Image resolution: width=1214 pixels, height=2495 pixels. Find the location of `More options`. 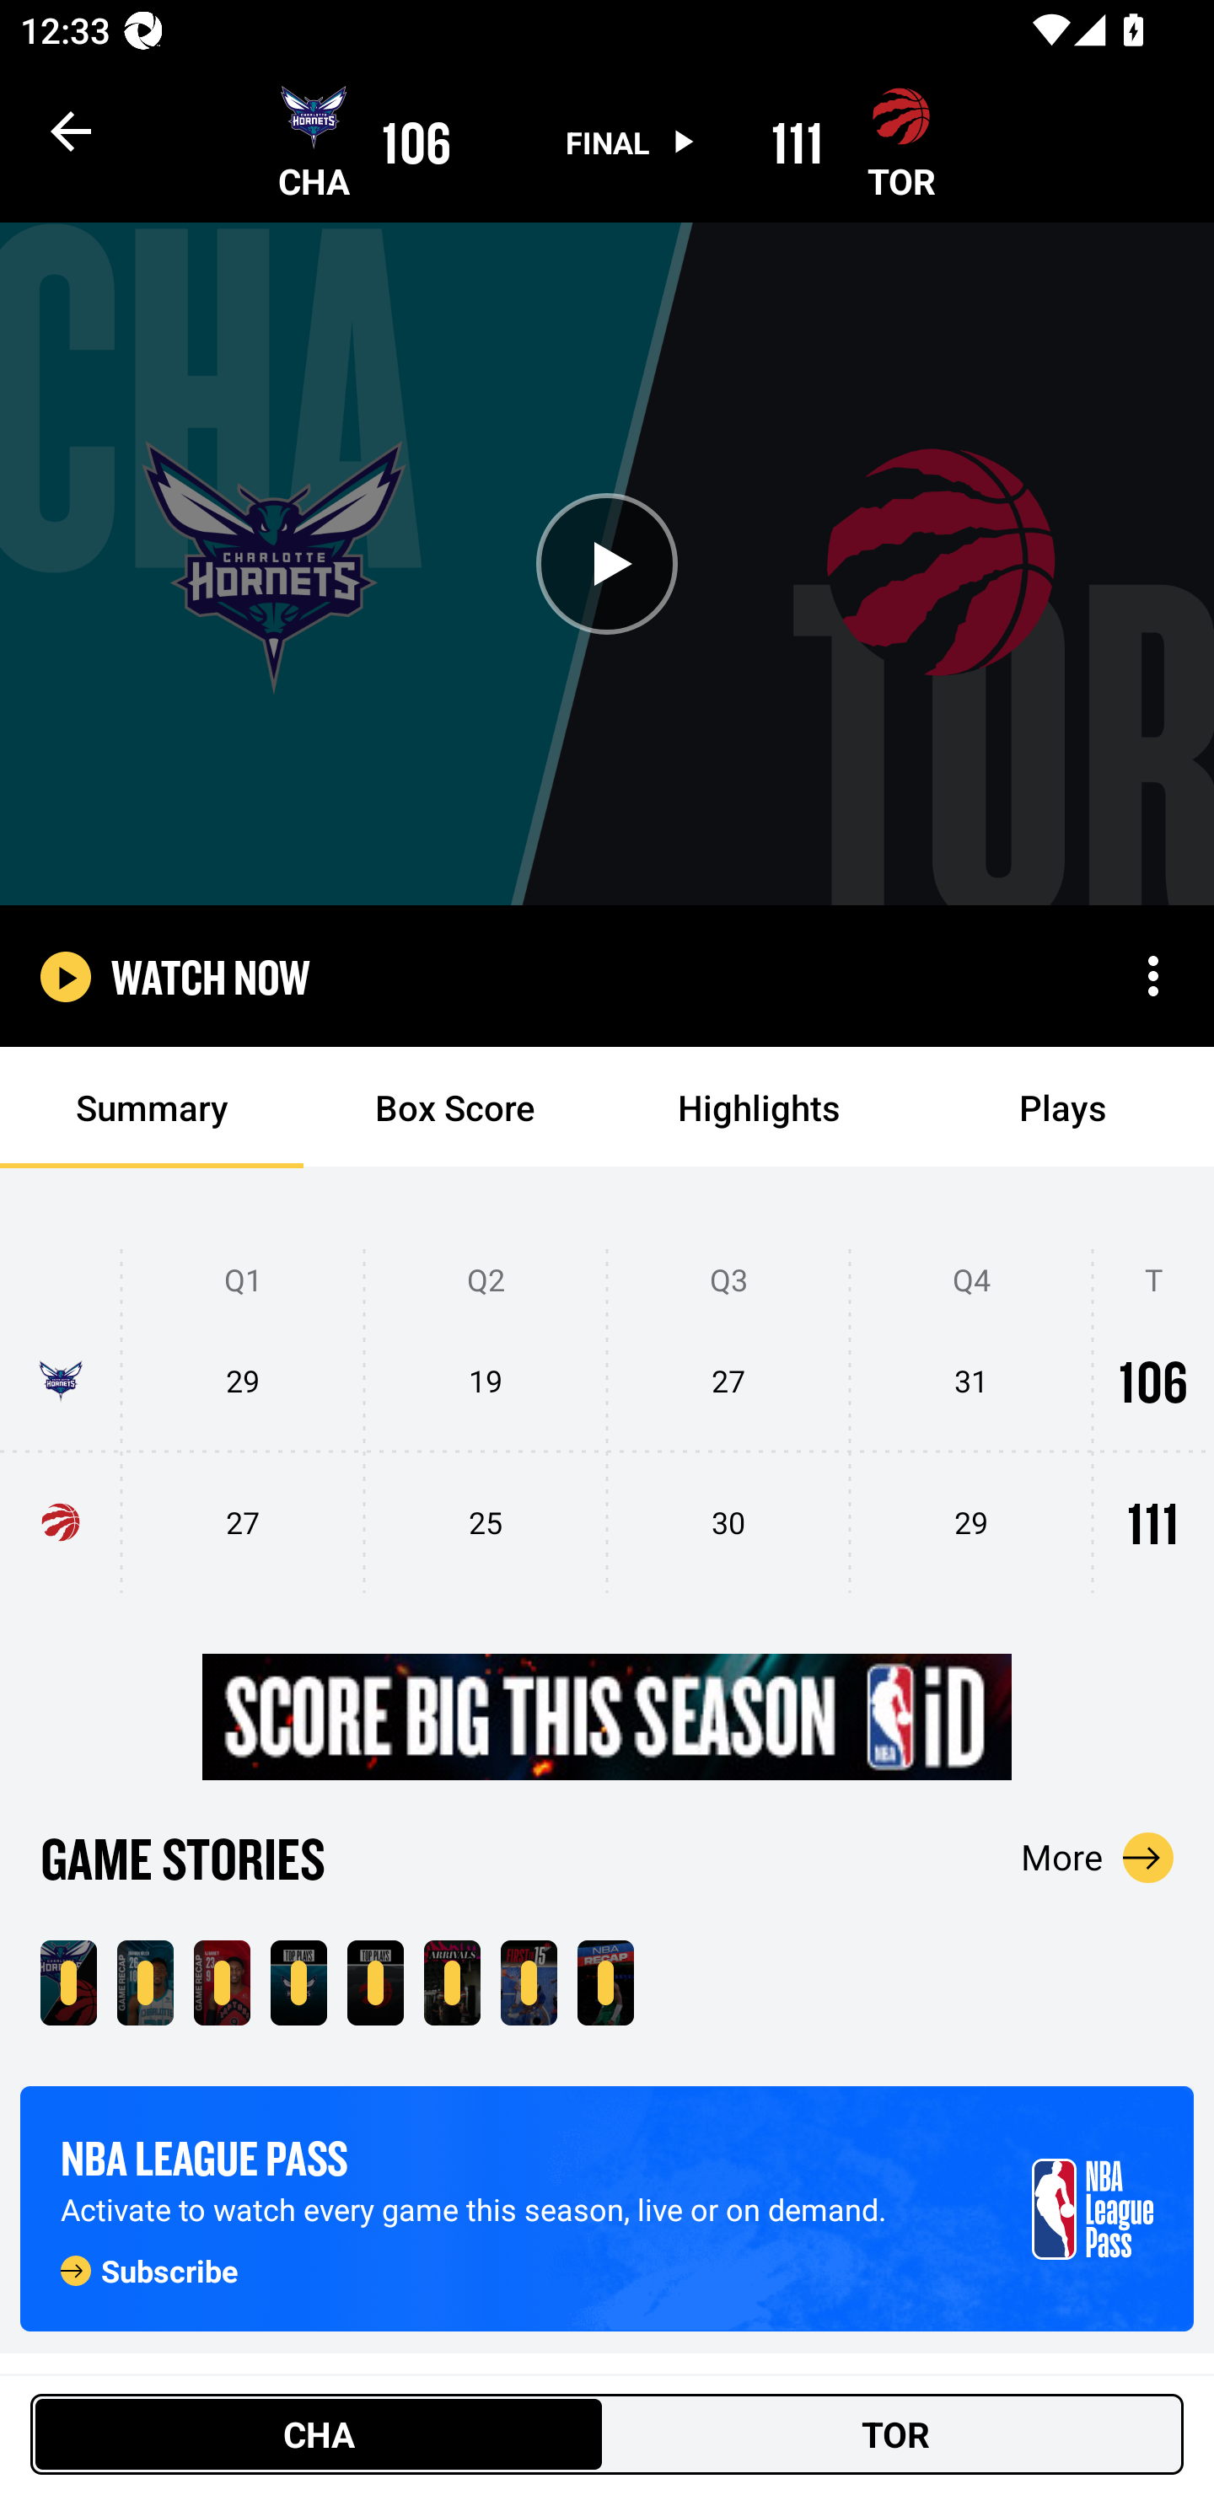

More options is located at coordinates (1153, 976).